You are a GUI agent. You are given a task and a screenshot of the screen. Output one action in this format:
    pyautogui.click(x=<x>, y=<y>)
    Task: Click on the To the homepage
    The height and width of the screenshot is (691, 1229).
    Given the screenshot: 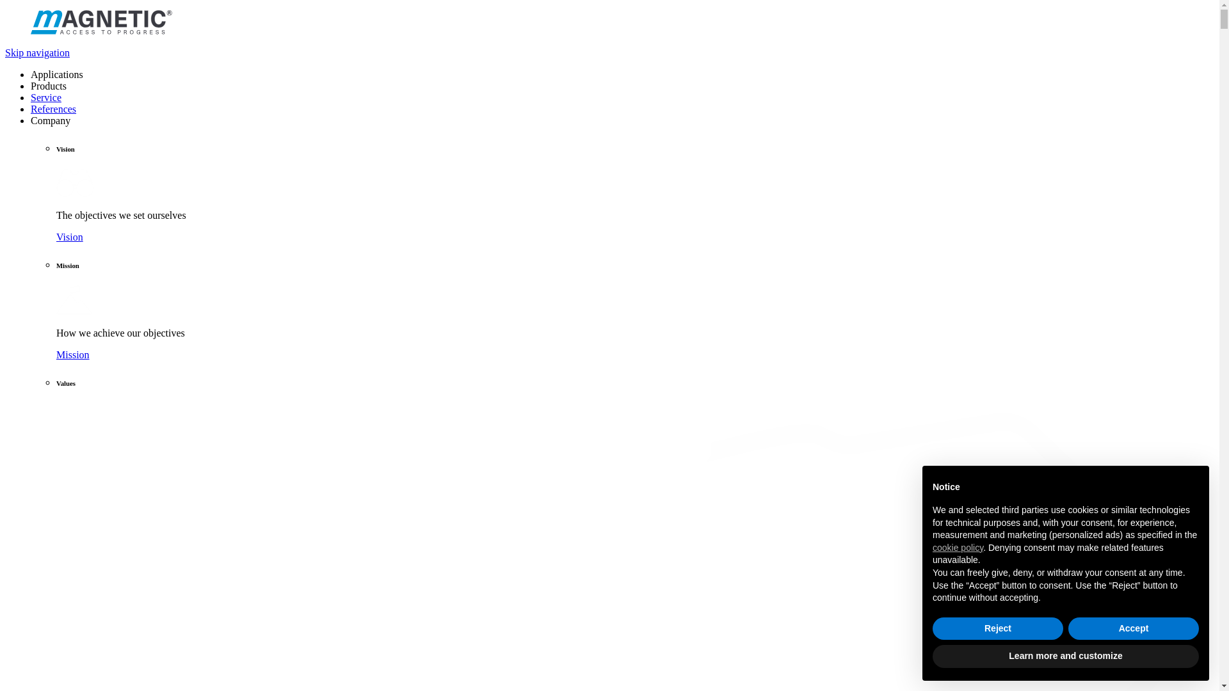 What is the action you would take?
    pyautogui.click(x=609, y=24)
    